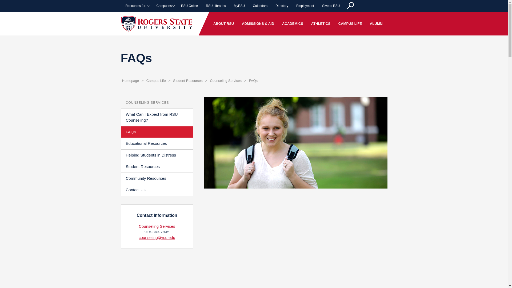 This screenshot has width=512, height=288. I want to click on Give to RSU, so click(331, 6).